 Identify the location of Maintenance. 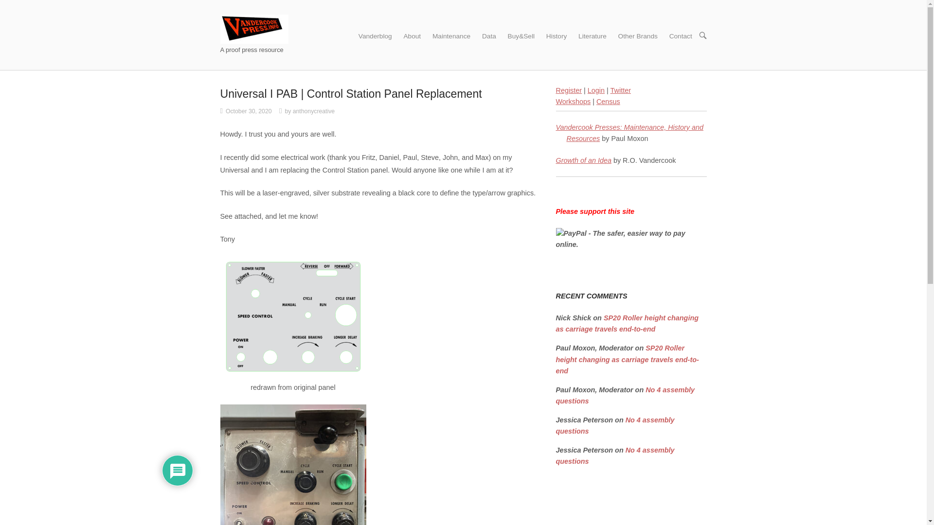
(451, 35).